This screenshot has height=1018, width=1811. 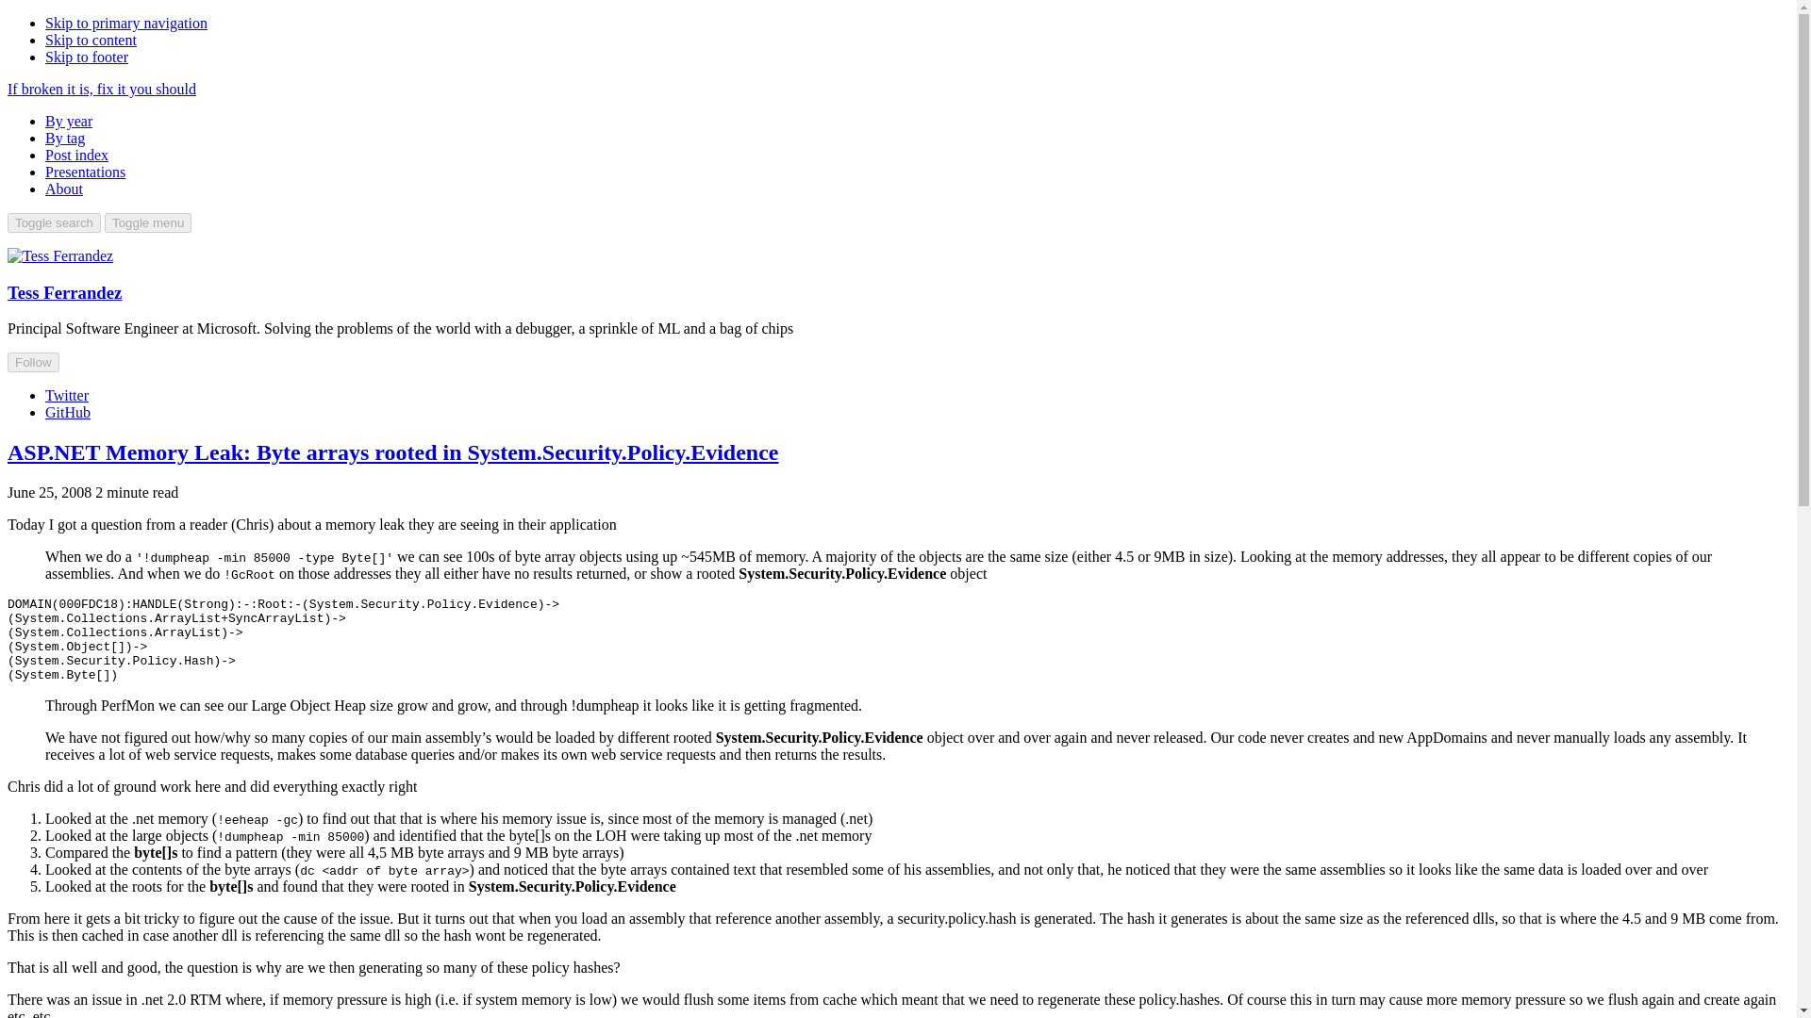 What do you see at coordinates (33, 362) in the screenshot?
I see `Follow` at bounding box center [33, 362].